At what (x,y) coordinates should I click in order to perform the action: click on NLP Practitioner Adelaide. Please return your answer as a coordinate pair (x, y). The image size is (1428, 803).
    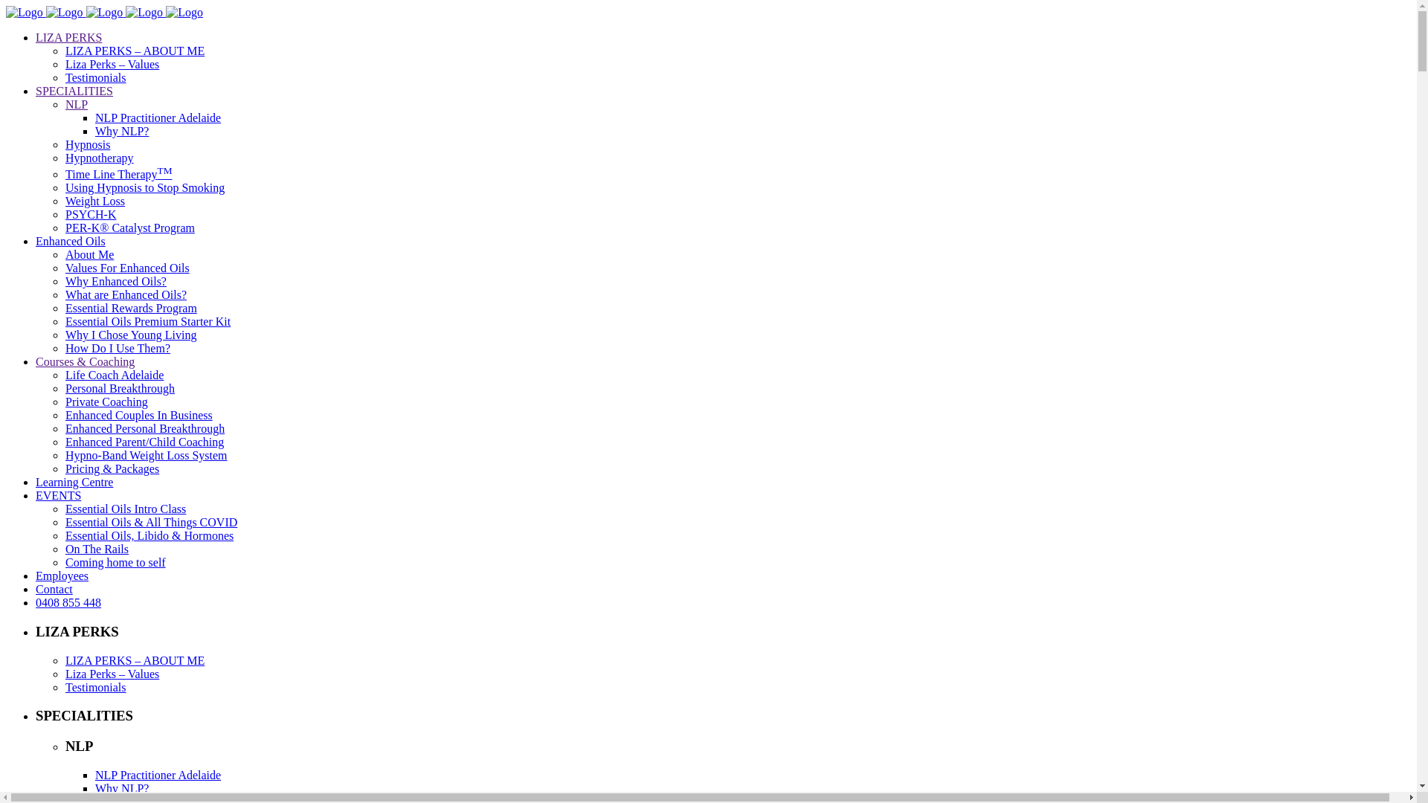
    Looking at the image, I should click on (158, 775).